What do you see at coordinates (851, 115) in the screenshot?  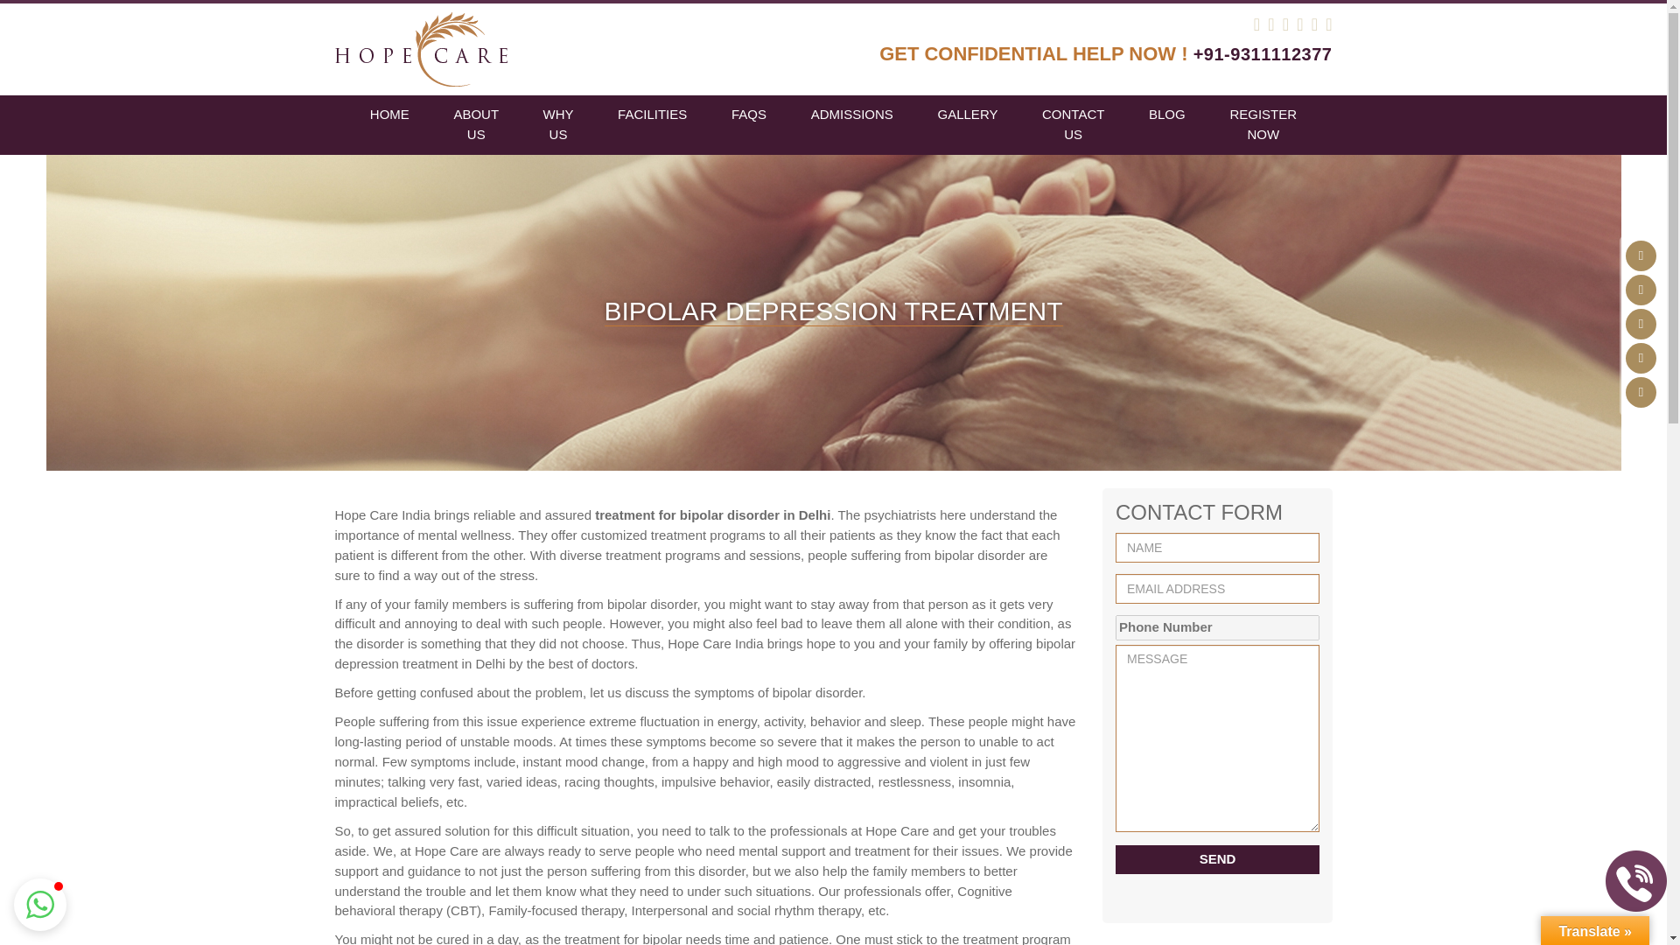 I see `Admissions` at bounding box center [851, 115].